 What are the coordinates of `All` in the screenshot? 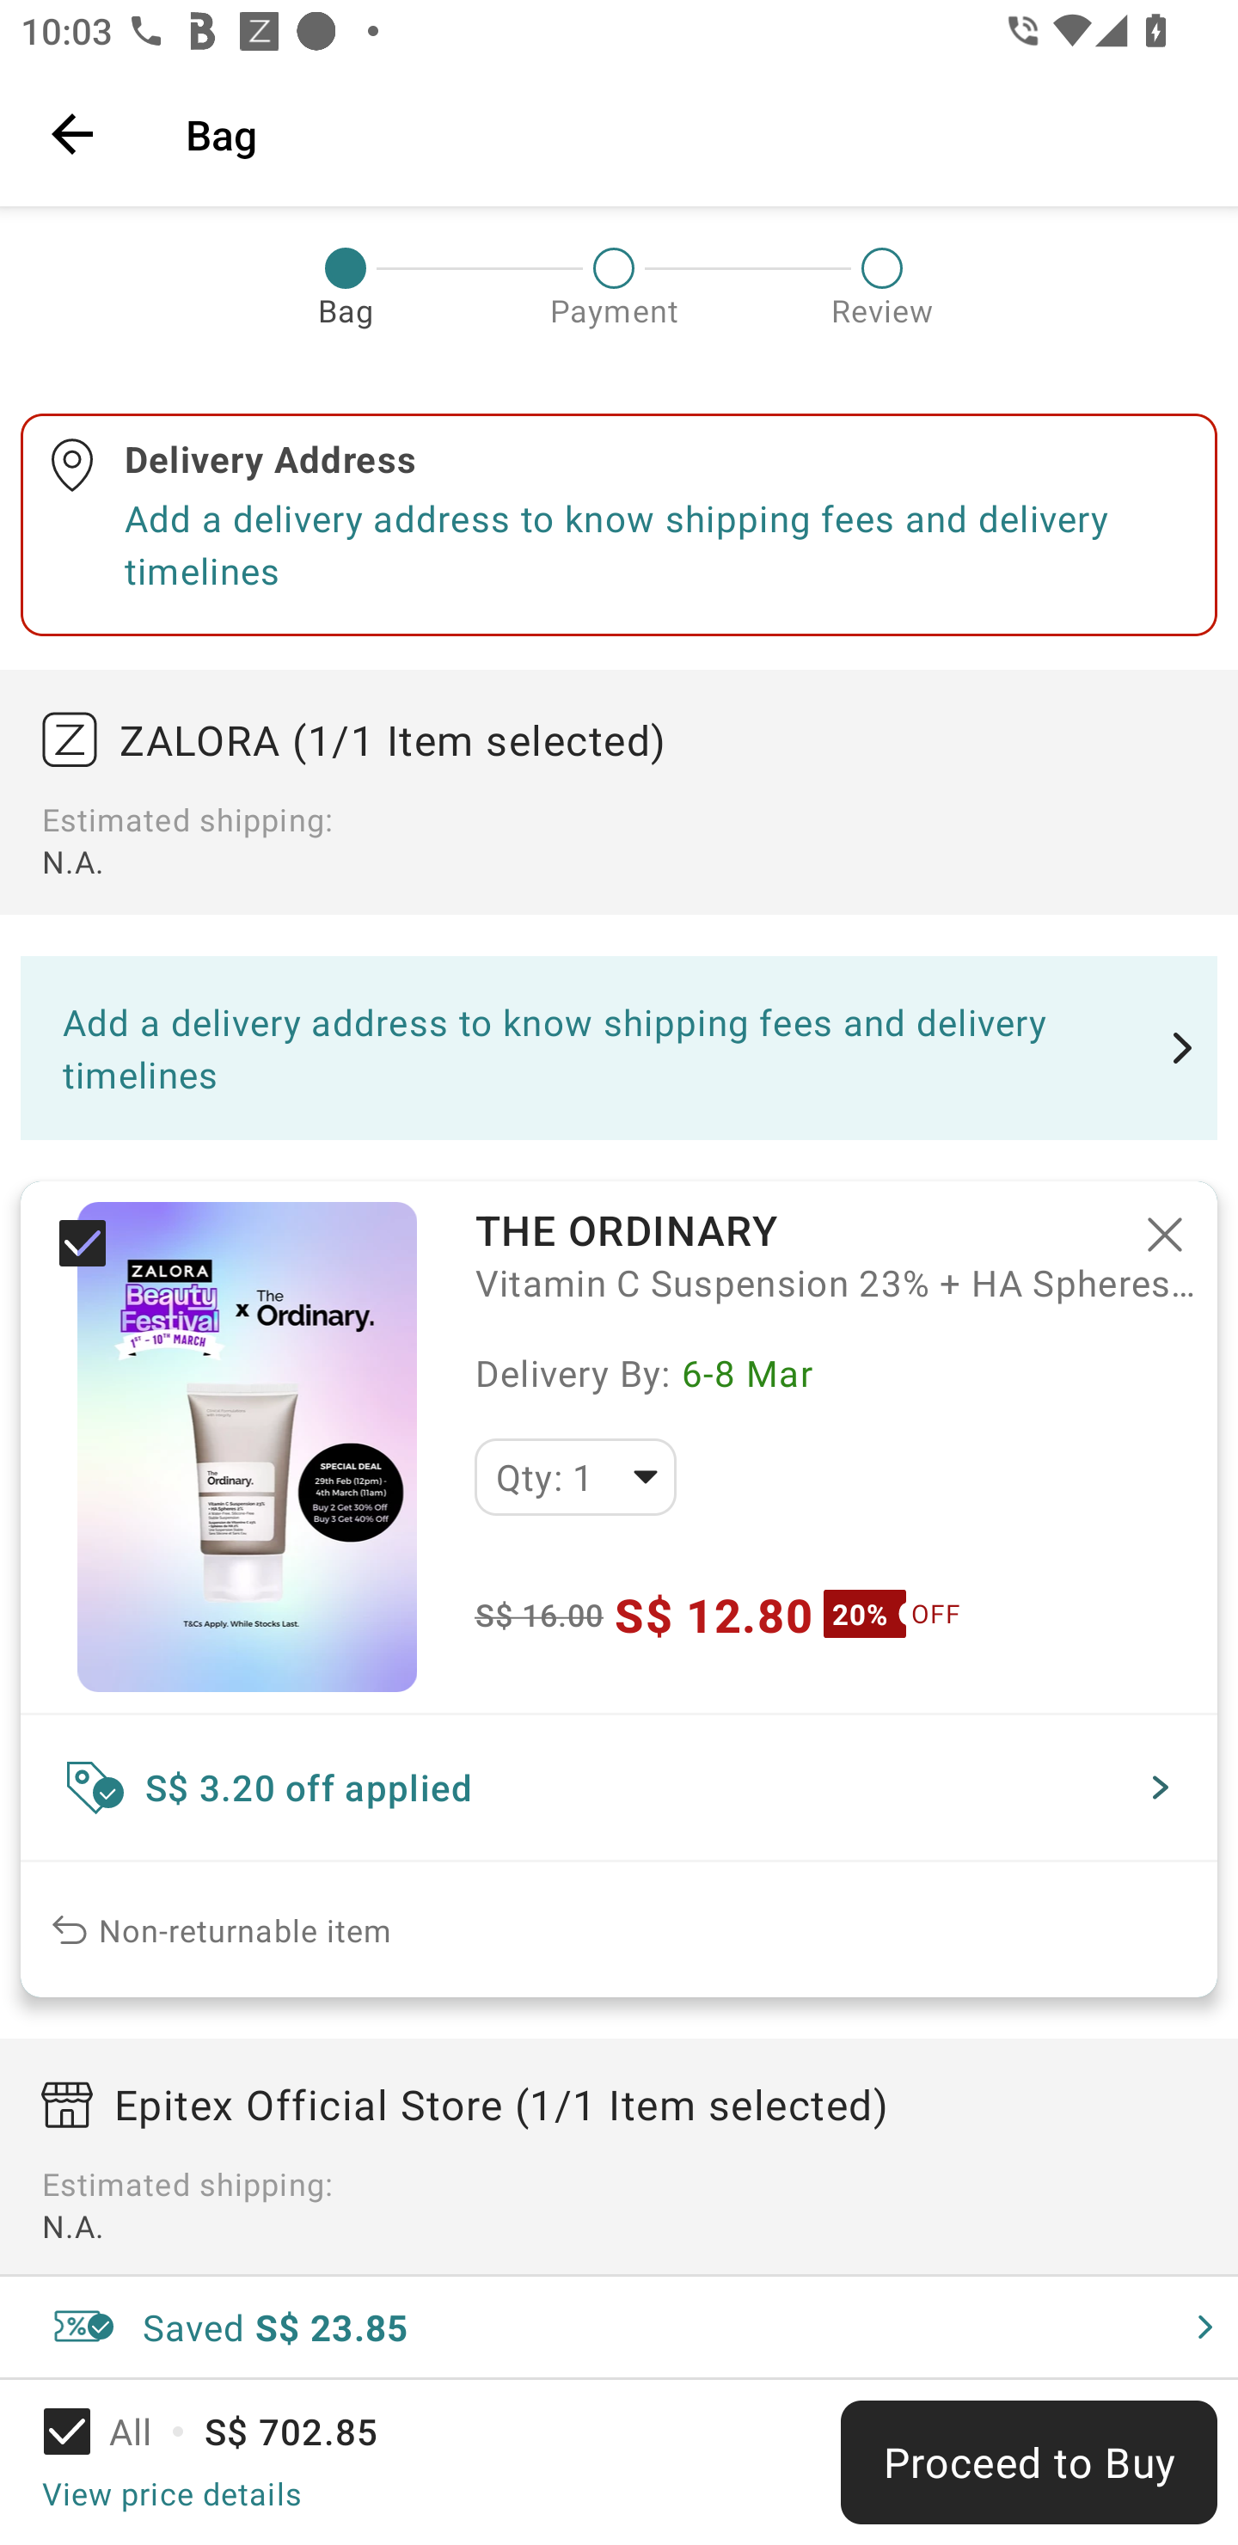 It's located at (117, 2432).